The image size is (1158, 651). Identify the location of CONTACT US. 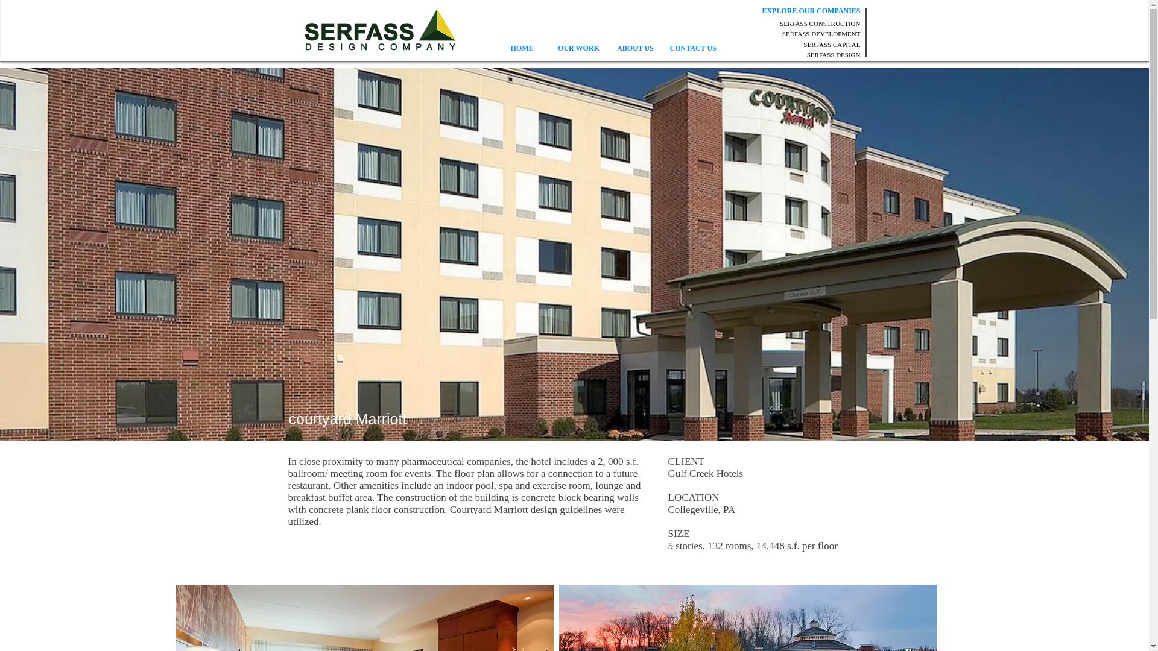
(692, 48).